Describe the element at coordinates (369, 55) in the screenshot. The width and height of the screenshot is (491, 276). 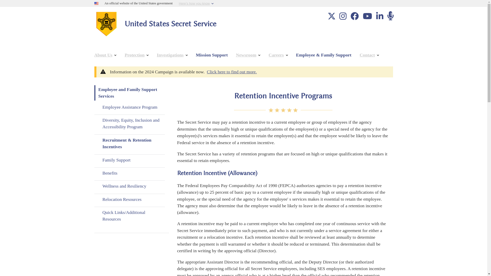
I see `Contact` at that location.